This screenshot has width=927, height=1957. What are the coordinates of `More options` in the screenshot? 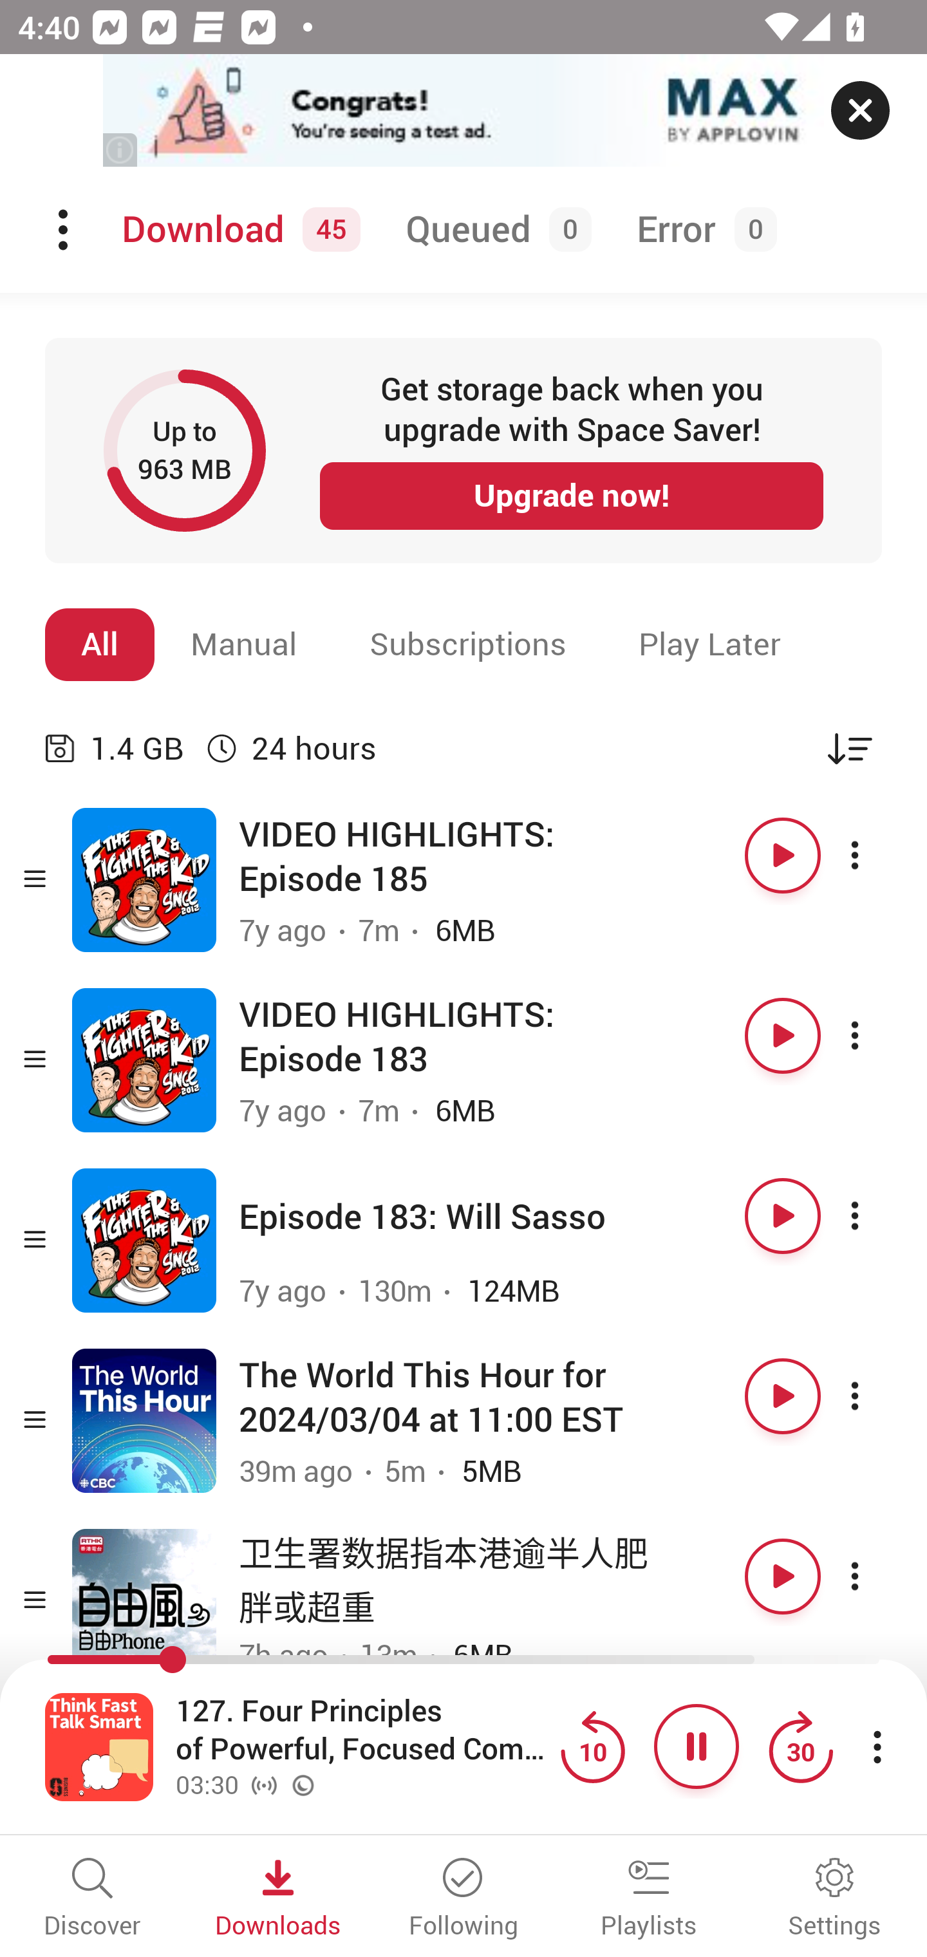 It's located at (877, 855).